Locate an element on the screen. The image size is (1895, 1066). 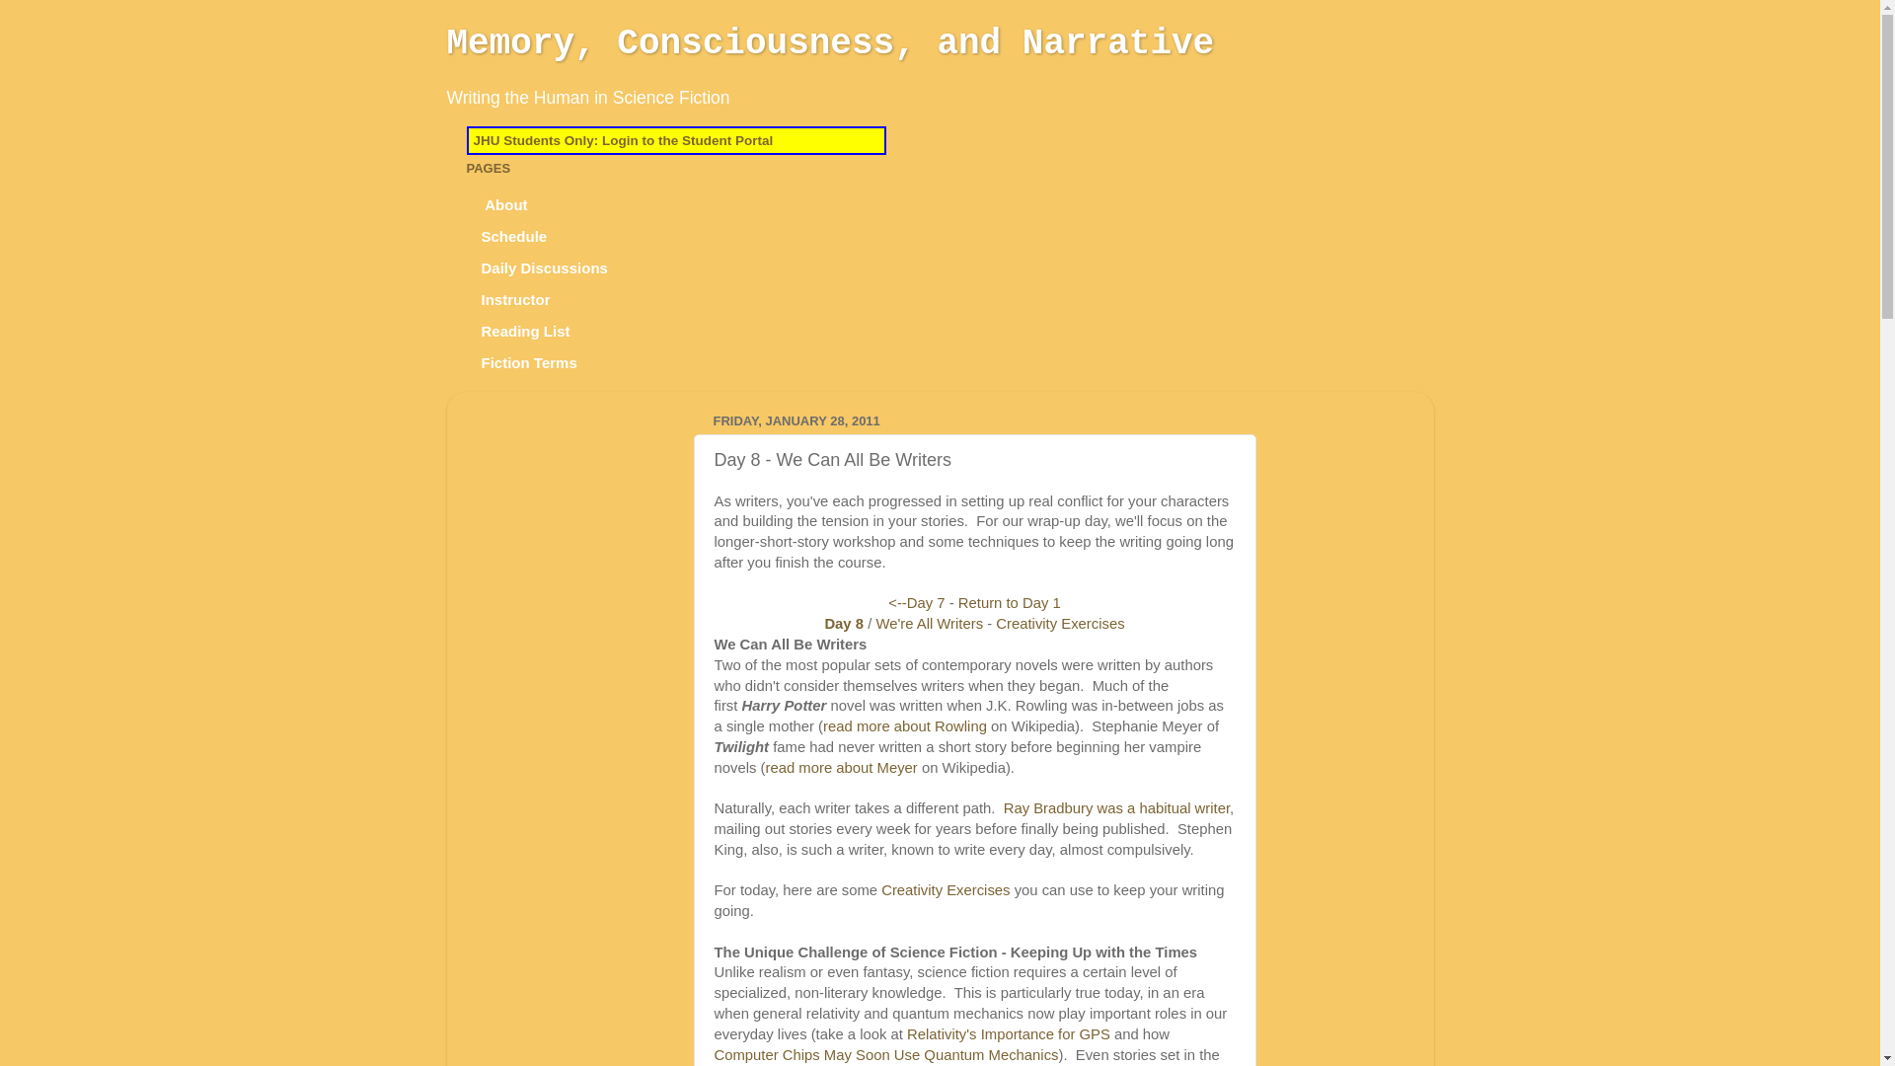
<--Day 7 is located at coordinates (916, 603).